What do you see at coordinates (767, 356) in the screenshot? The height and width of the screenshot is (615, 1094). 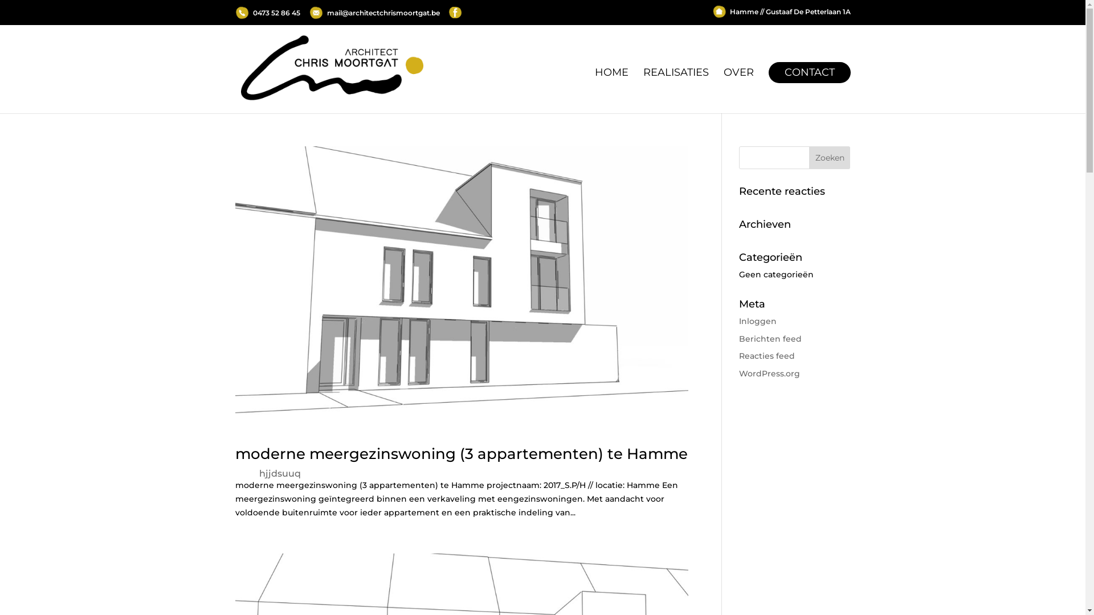 I see `Reacties feed` at bounding box center [767, 356].